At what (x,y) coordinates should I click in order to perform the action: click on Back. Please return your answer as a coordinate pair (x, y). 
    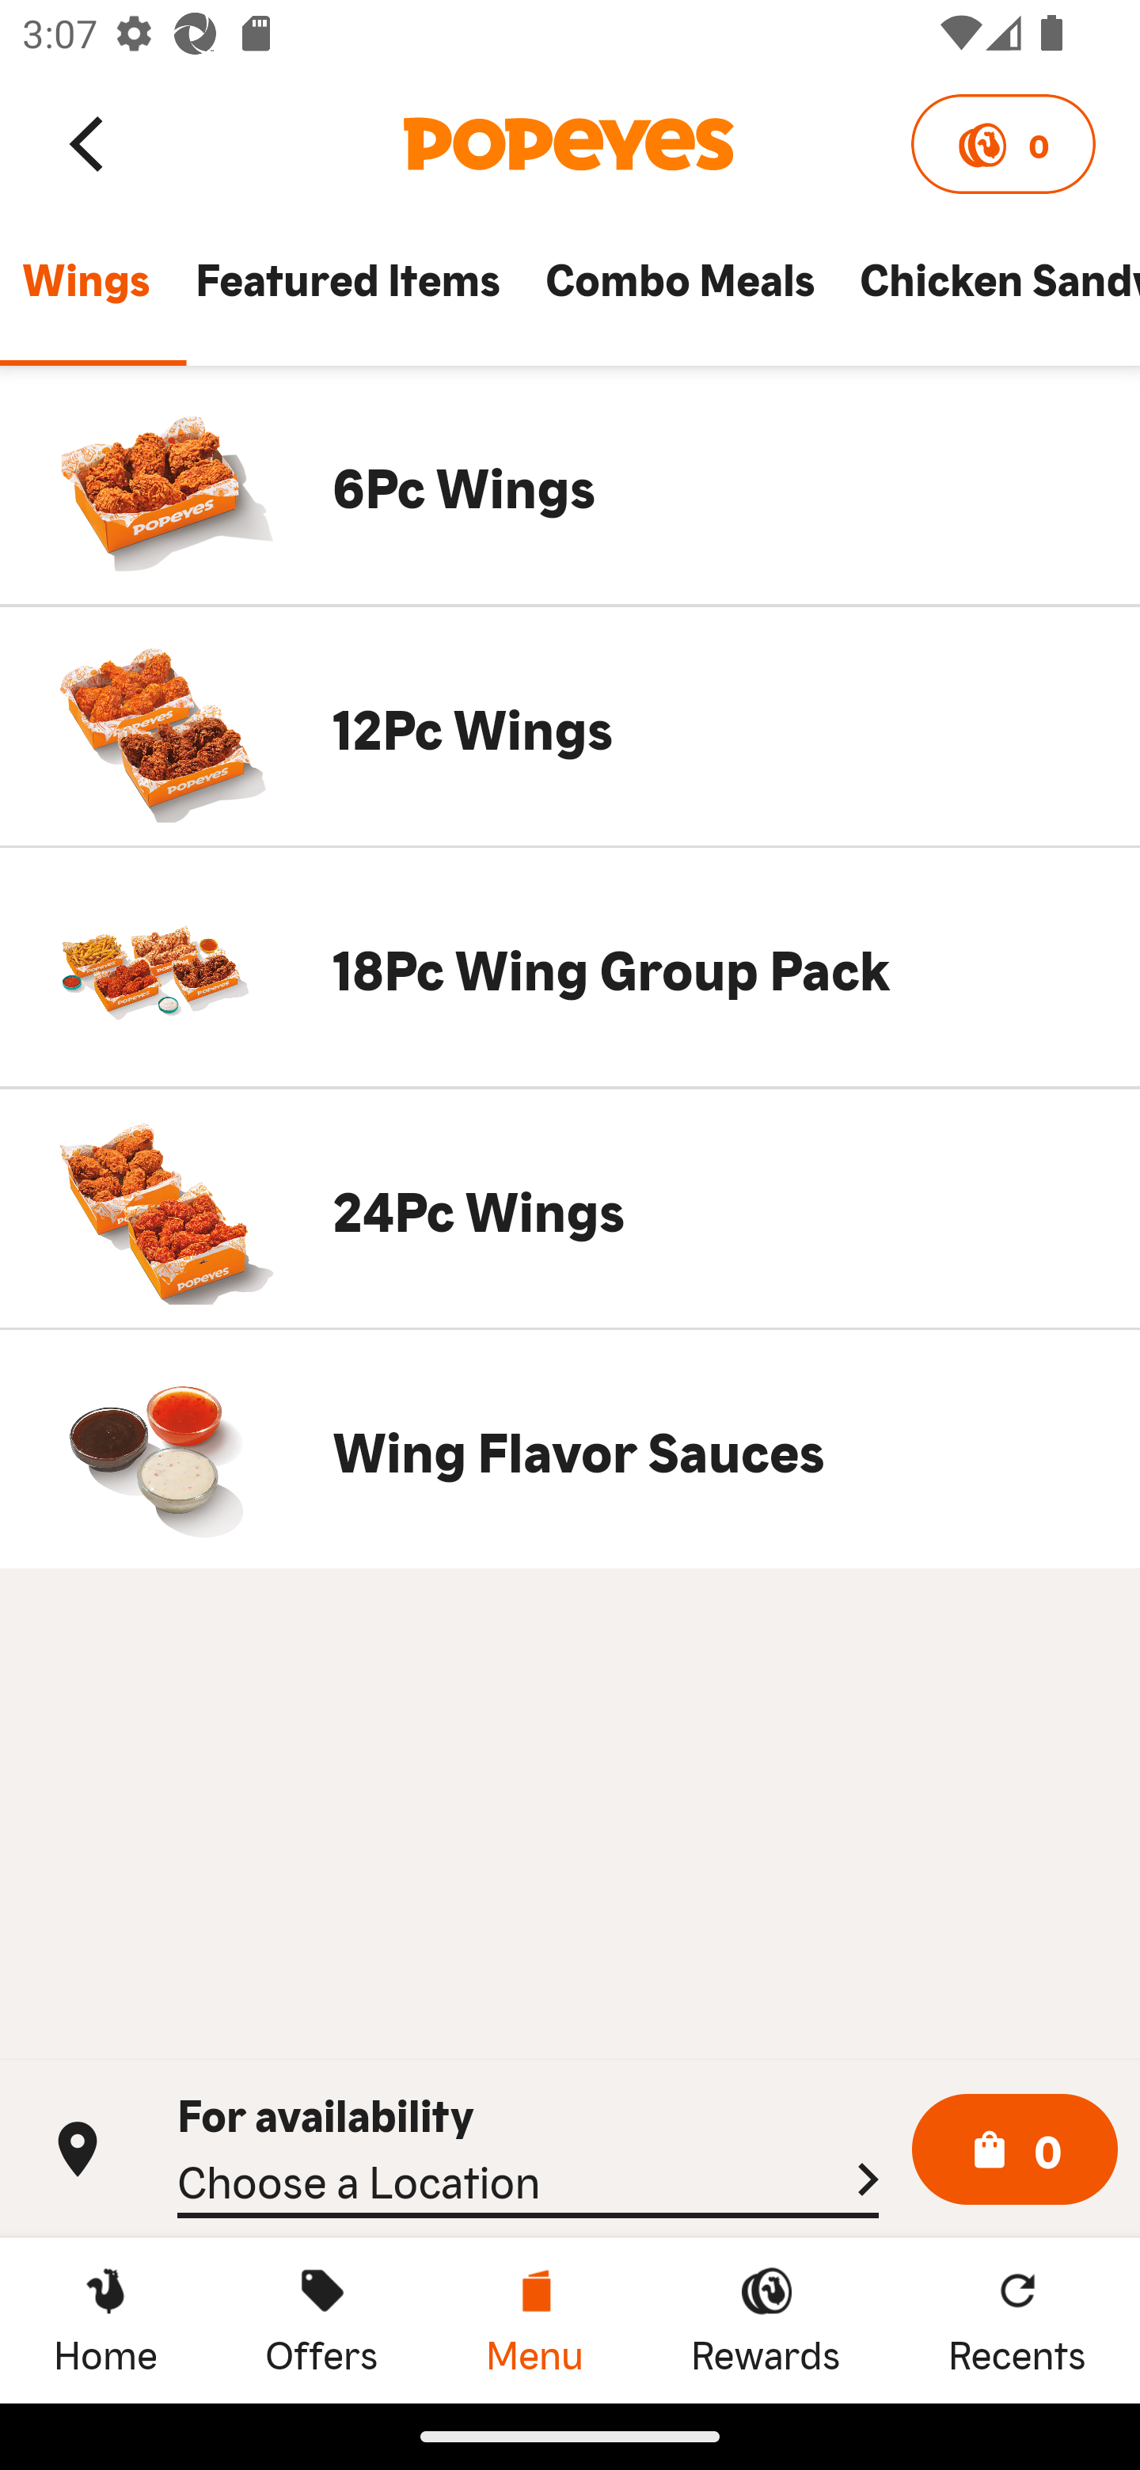
    Looking at the image, I should click on (89, 142).